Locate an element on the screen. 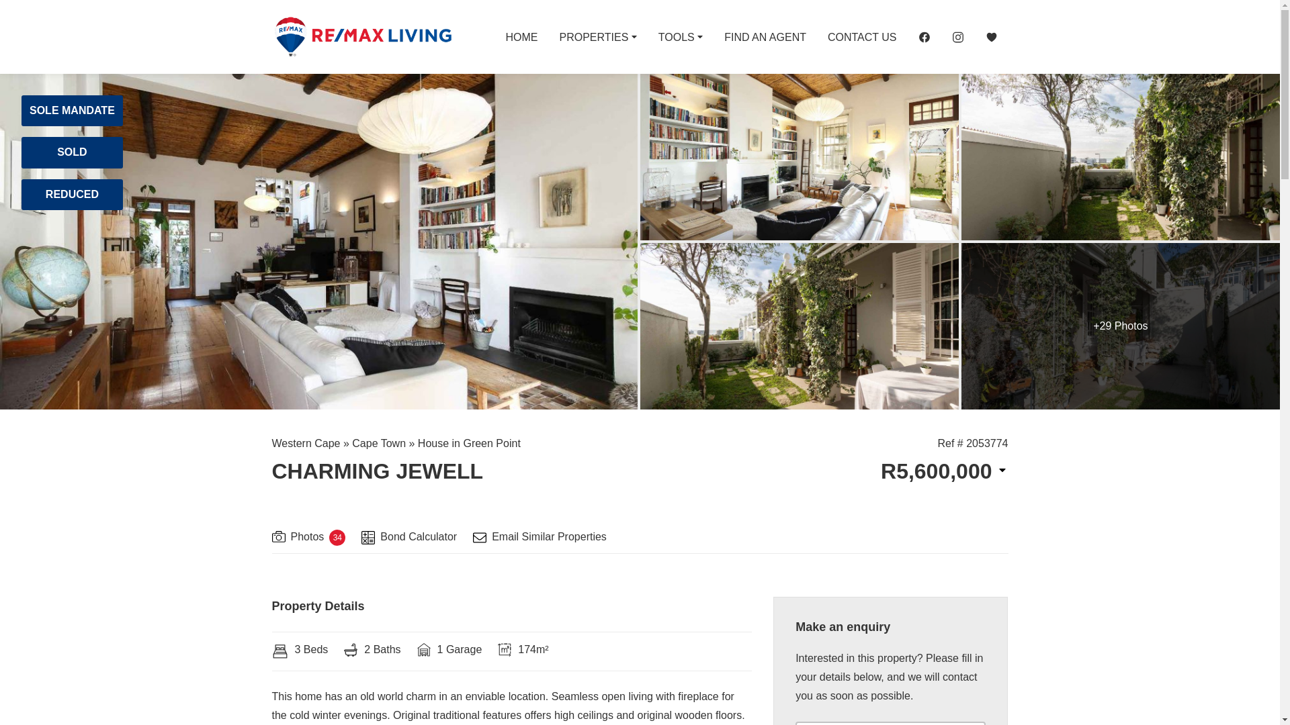 This screenshot has width=1290, height=725. Currency converter is located at coordinates (944, 471).